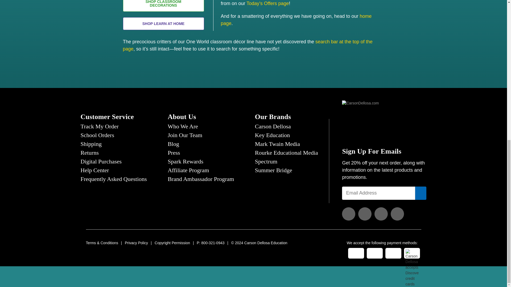 This screenshot has width=511, height=287. I want to click on Youtube, so click(397, 214).